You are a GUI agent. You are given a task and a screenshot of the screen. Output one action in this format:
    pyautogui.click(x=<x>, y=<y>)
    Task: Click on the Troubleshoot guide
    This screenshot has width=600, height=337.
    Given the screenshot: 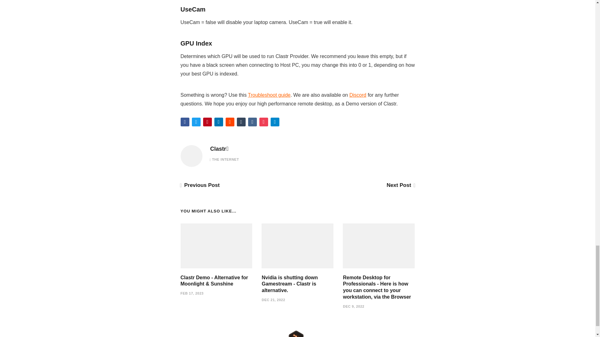 What is the action you would take?
    pyautogui.click(x=269, y=95)
    